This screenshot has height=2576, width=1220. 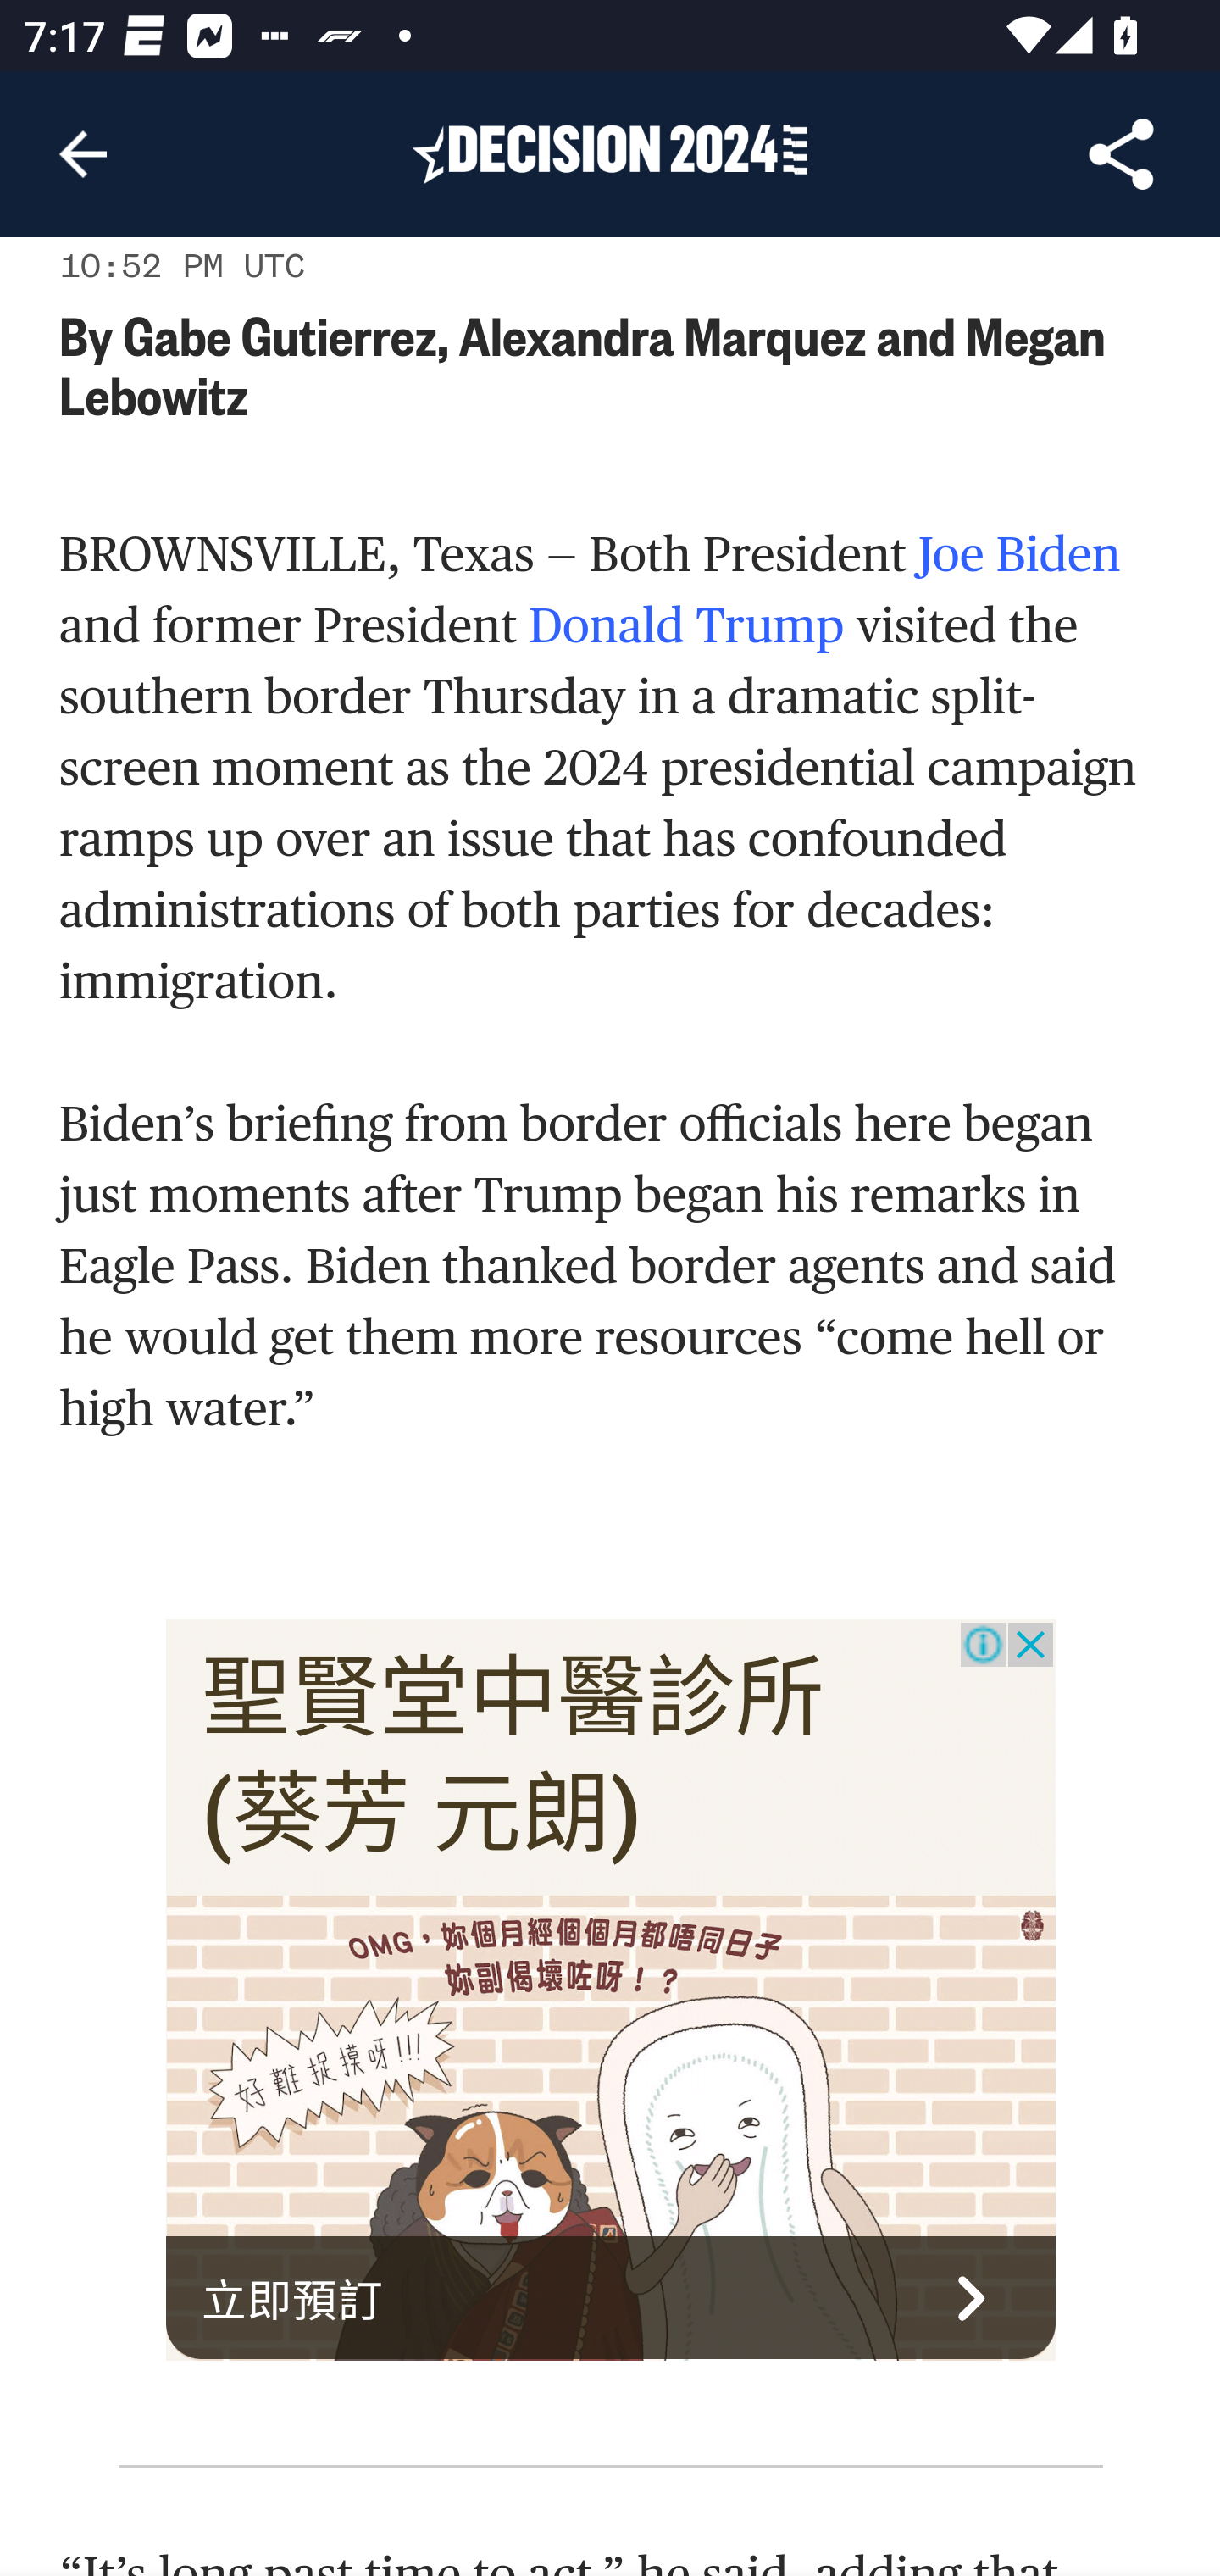 What do you see at coordinates (513, 1757) in the screenshot?
I see `聖賢堂中醫診所 (葵芳 元朗) 聖賢堂中醫診所 (葵芳 元朗)` at bounding box center [513, 1757].